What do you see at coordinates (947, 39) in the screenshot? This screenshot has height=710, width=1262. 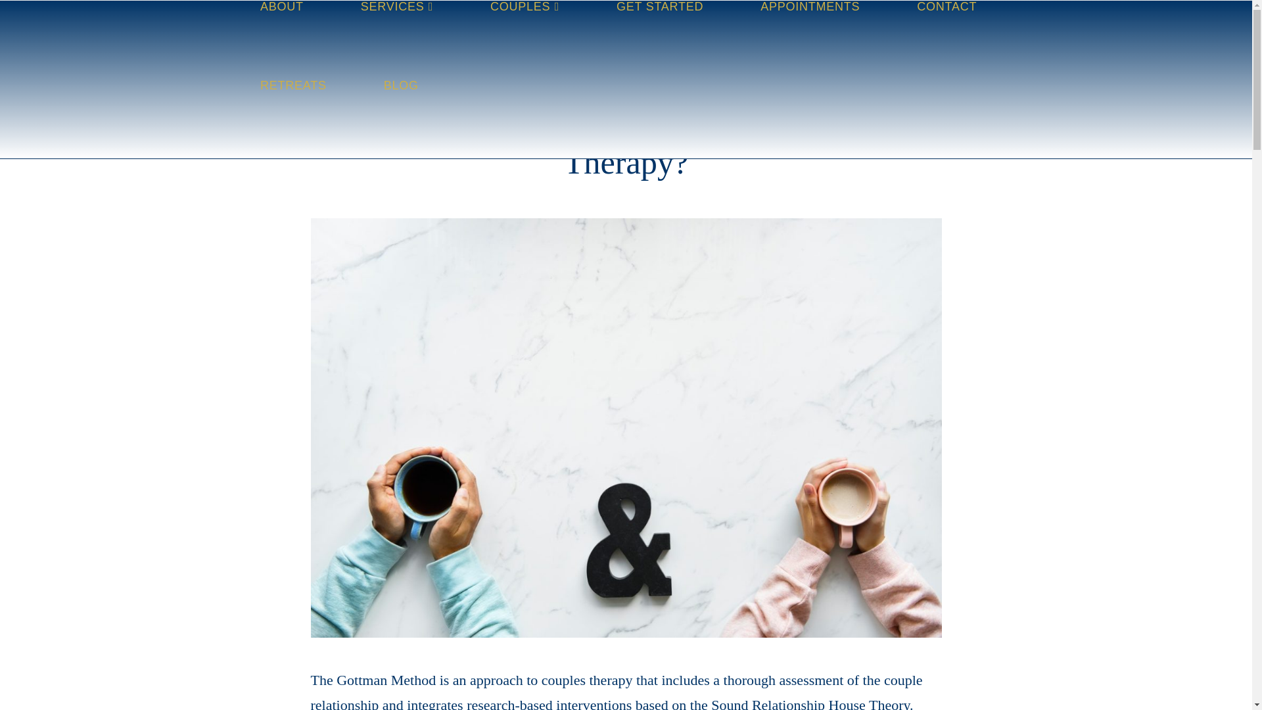 I see `CONTACT` at bounding box center [947, 39].